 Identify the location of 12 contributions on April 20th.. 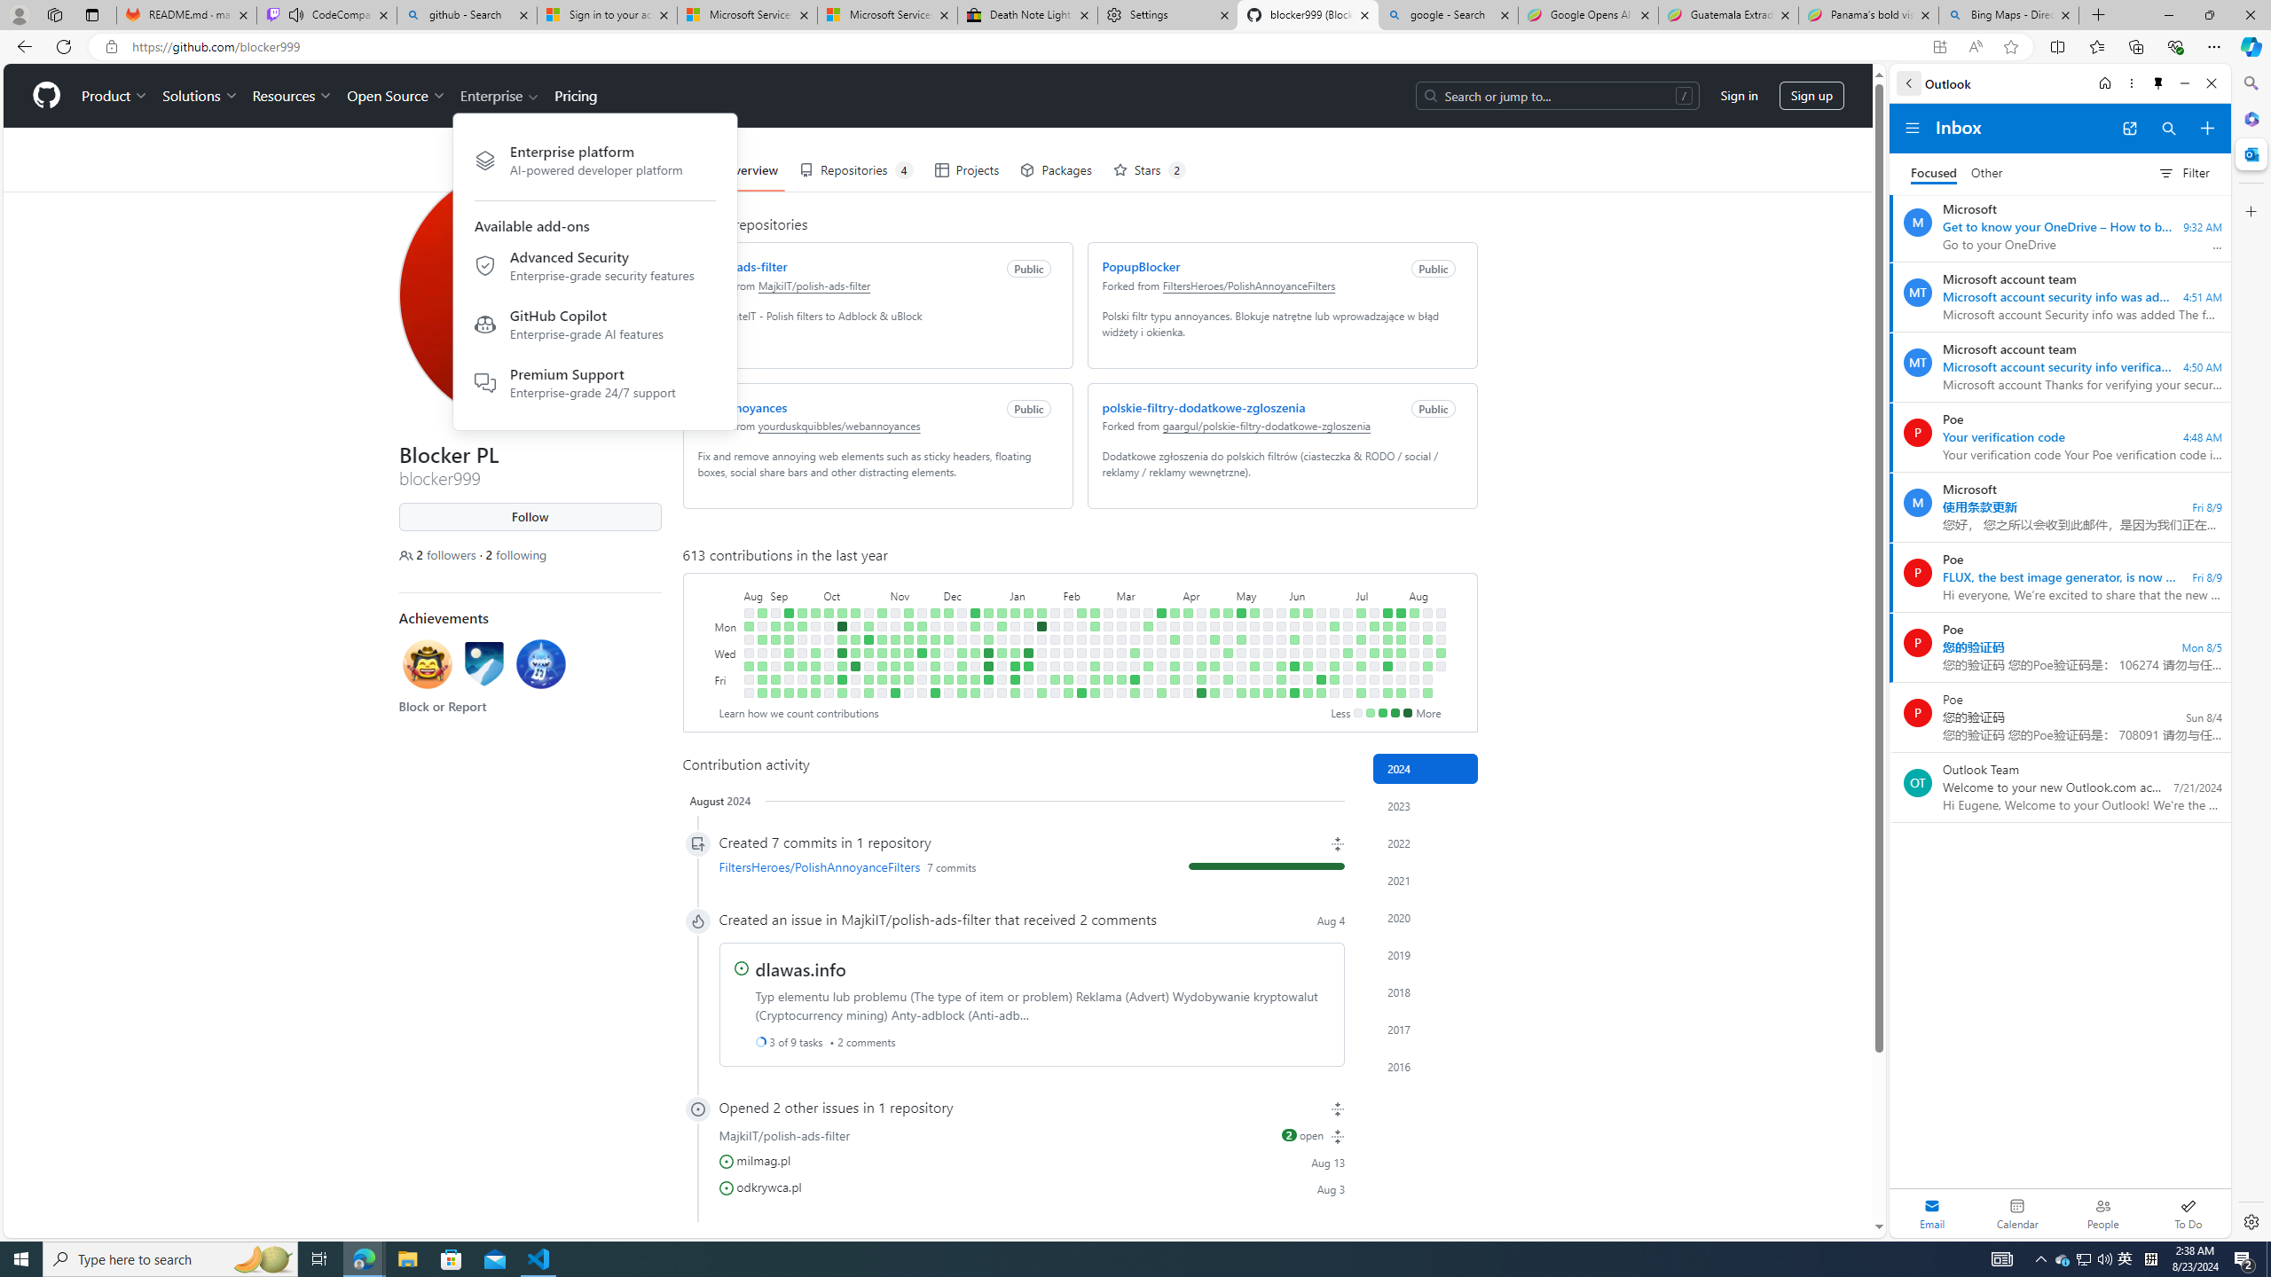
(1201, 693).